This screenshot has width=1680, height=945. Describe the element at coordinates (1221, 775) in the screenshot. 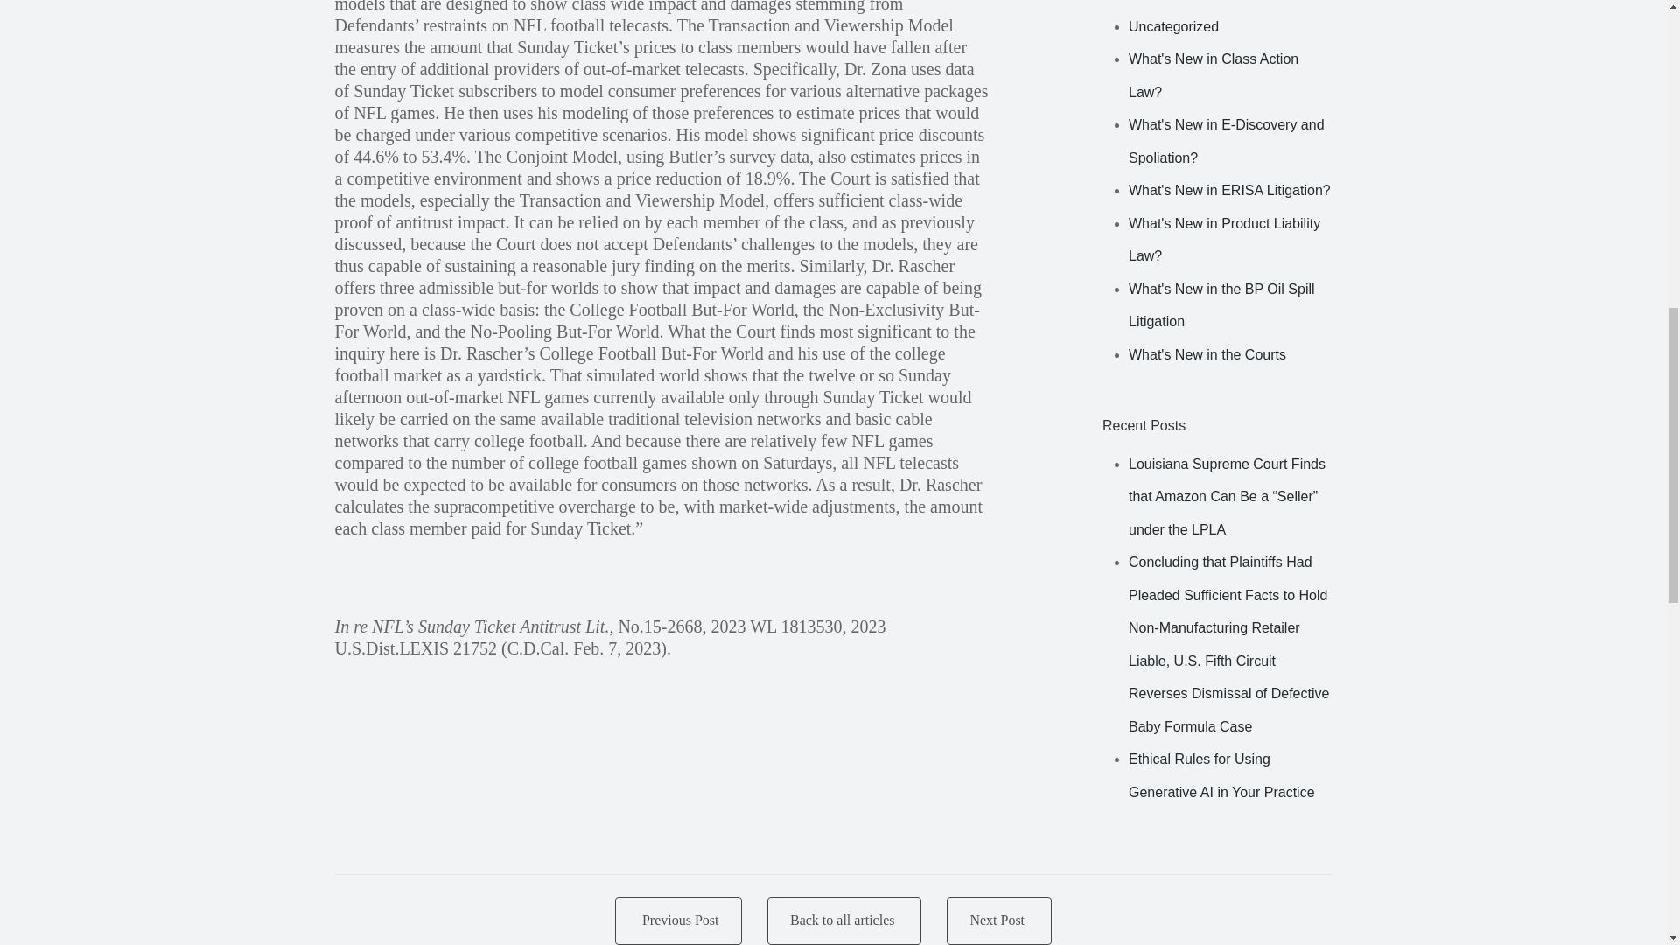

I see `Ethical Rules for Using Generative AI in Your Practice` at that location.